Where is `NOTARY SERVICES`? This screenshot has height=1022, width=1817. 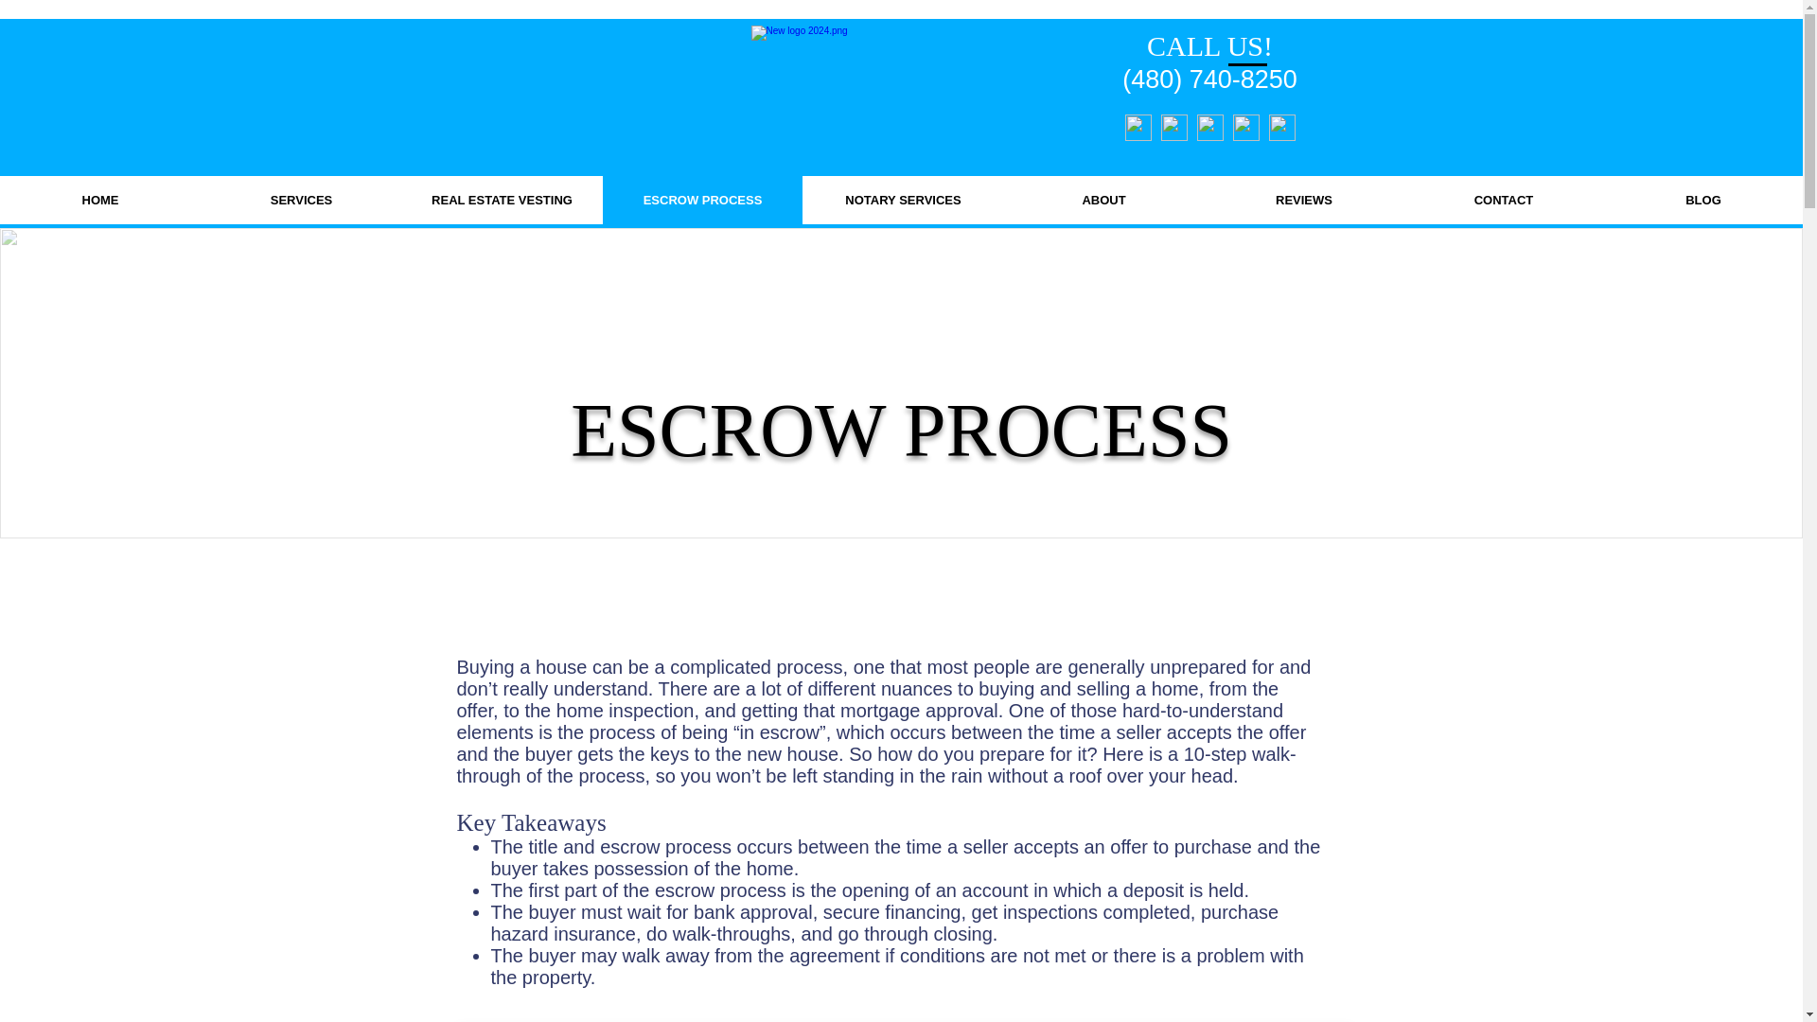 NOTARY SERVICES is located at coordinates (903, 199).